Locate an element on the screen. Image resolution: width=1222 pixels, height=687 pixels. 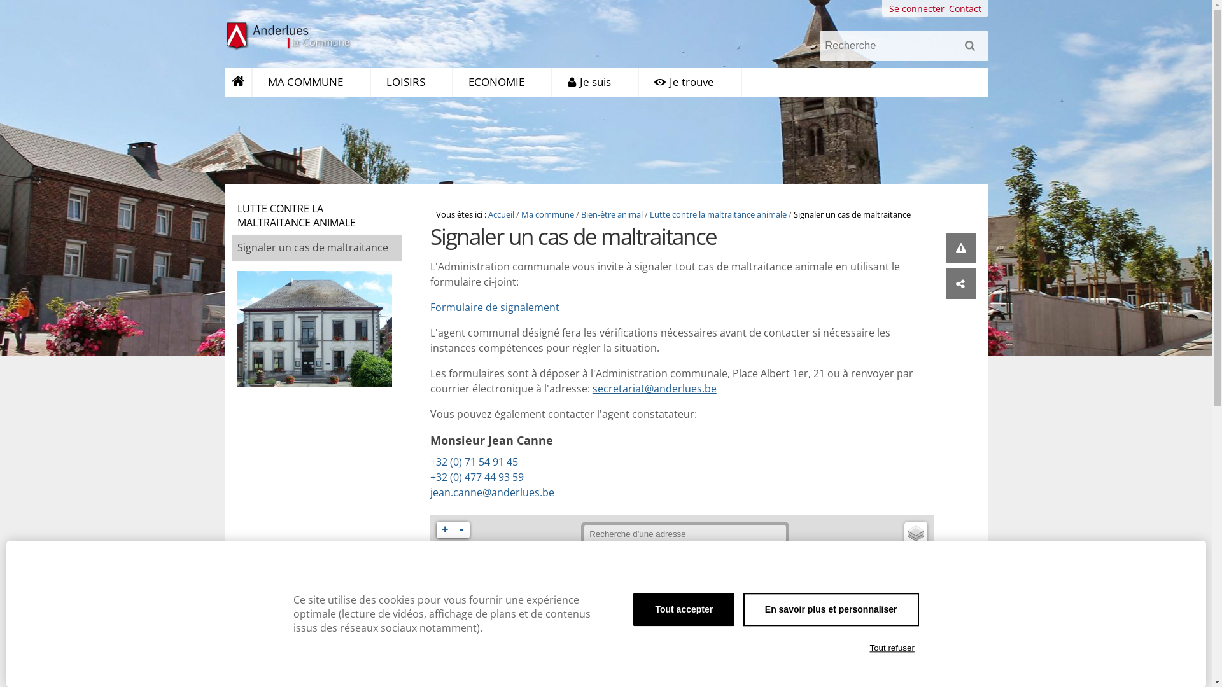
MA COMMUNE is located at coordinates (311, 83).